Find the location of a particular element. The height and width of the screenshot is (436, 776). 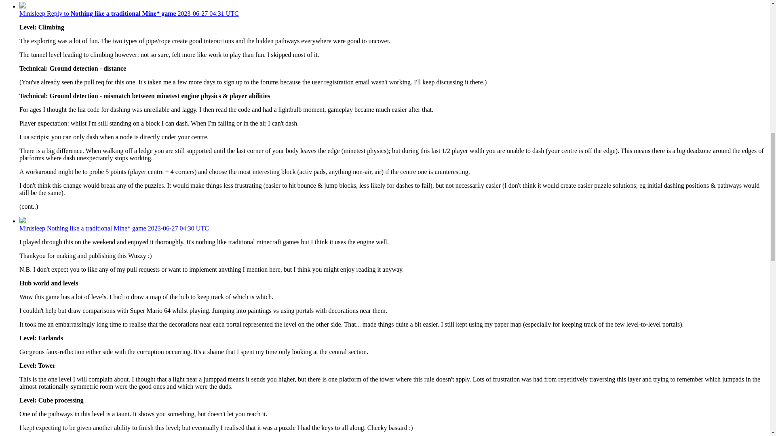

2023-06-27 04:31 UTC is located at coordinates (208, 13).